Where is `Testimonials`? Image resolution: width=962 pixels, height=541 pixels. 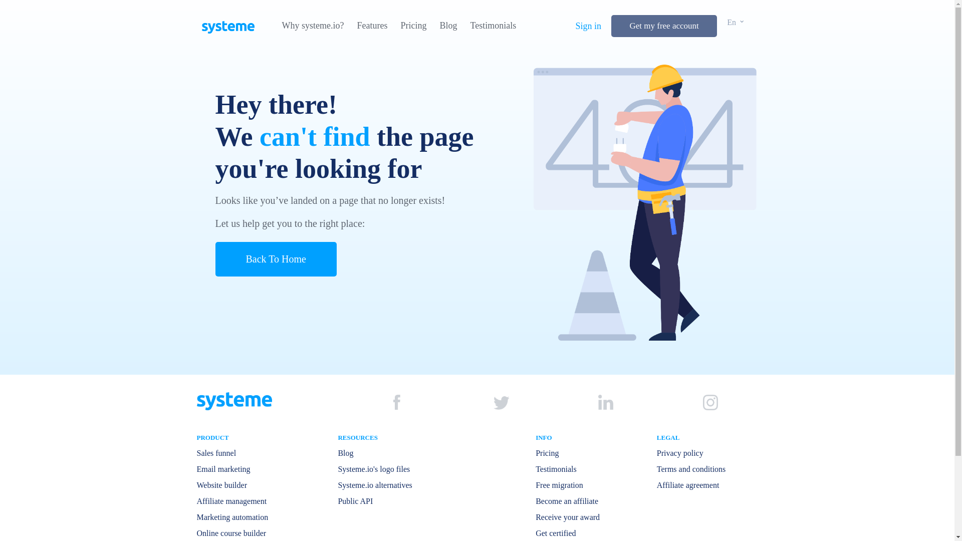 Testimonials is located at coordinates (493, 26).